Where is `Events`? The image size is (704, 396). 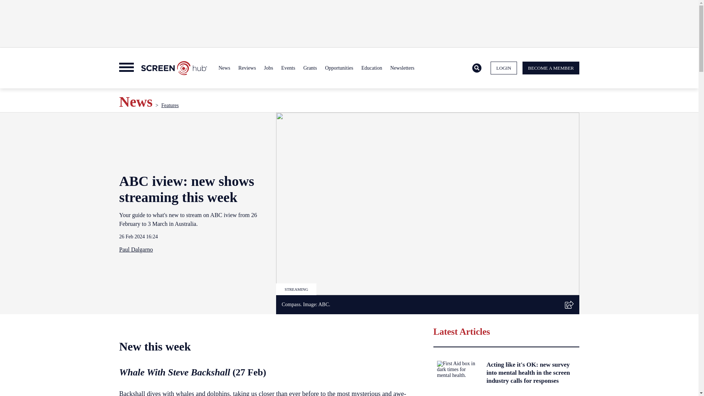 Events is located at coordinates (288, 68).